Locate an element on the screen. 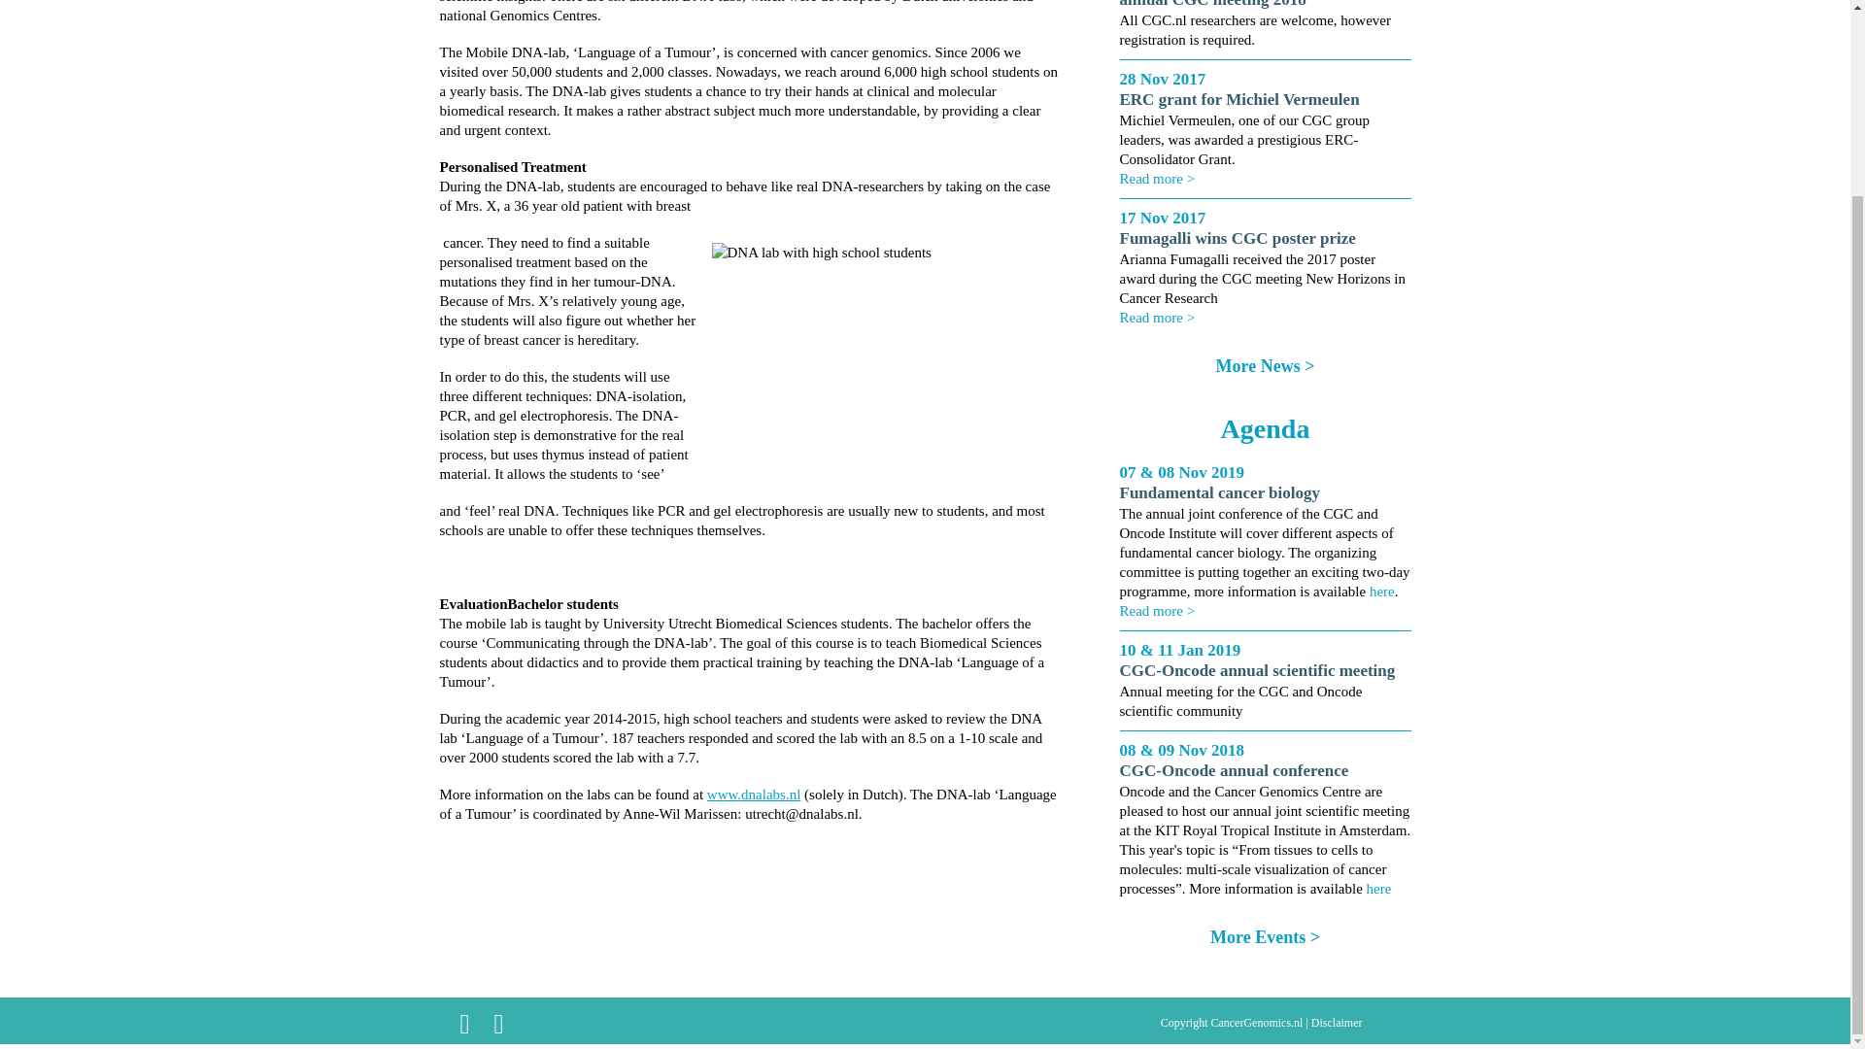 This screenshot has width=1865, height=1049. here is located at coordinates (1379, 889).